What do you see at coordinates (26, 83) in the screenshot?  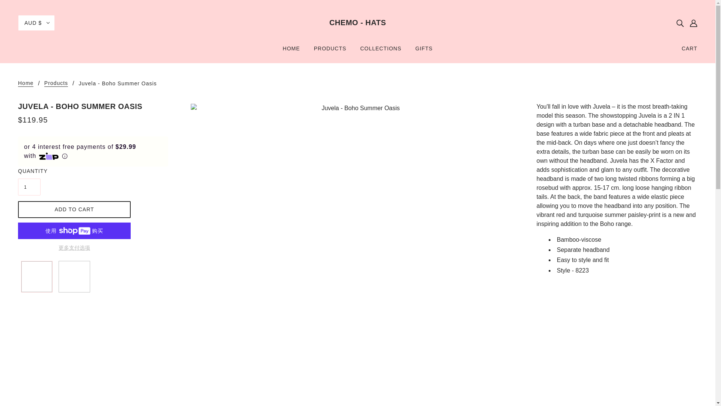 I see `Home` at bounding box center [26, 83].